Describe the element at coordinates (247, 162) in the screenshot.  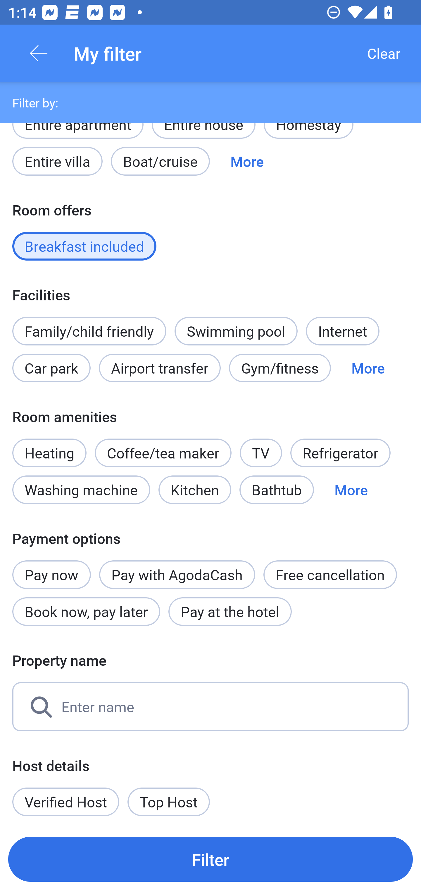
I see `More` at that location.